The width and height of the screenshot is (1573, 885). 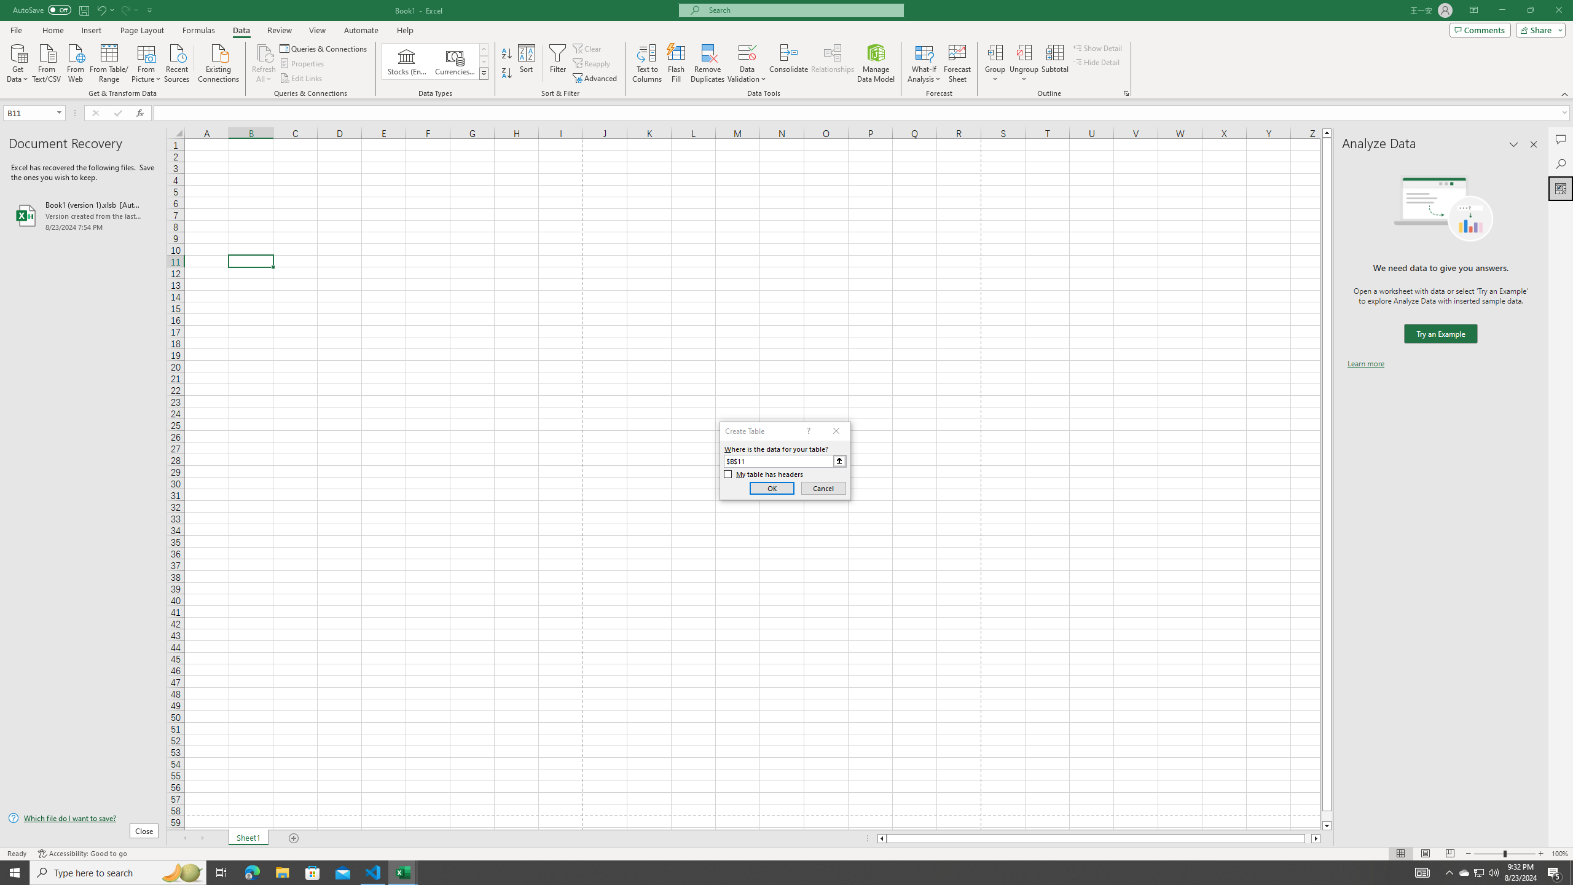 What do you see at coordinates (802, 10) in the screenshot?
I see `Microsoft search` at bounding box center [802, 10].